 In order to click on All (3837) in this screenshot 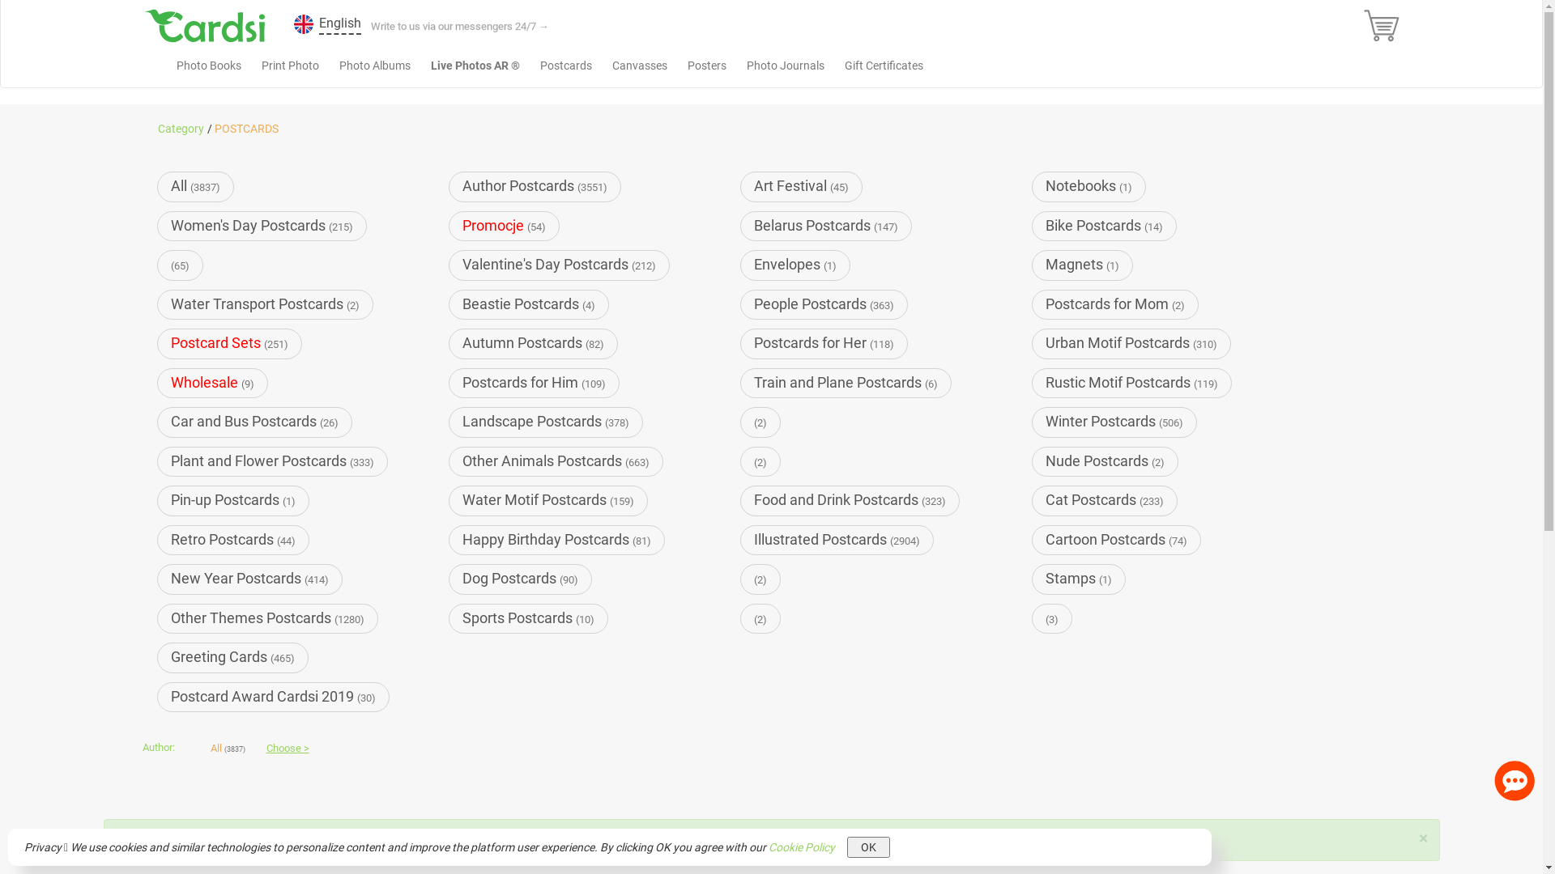, I will do `click(228, 754)`.